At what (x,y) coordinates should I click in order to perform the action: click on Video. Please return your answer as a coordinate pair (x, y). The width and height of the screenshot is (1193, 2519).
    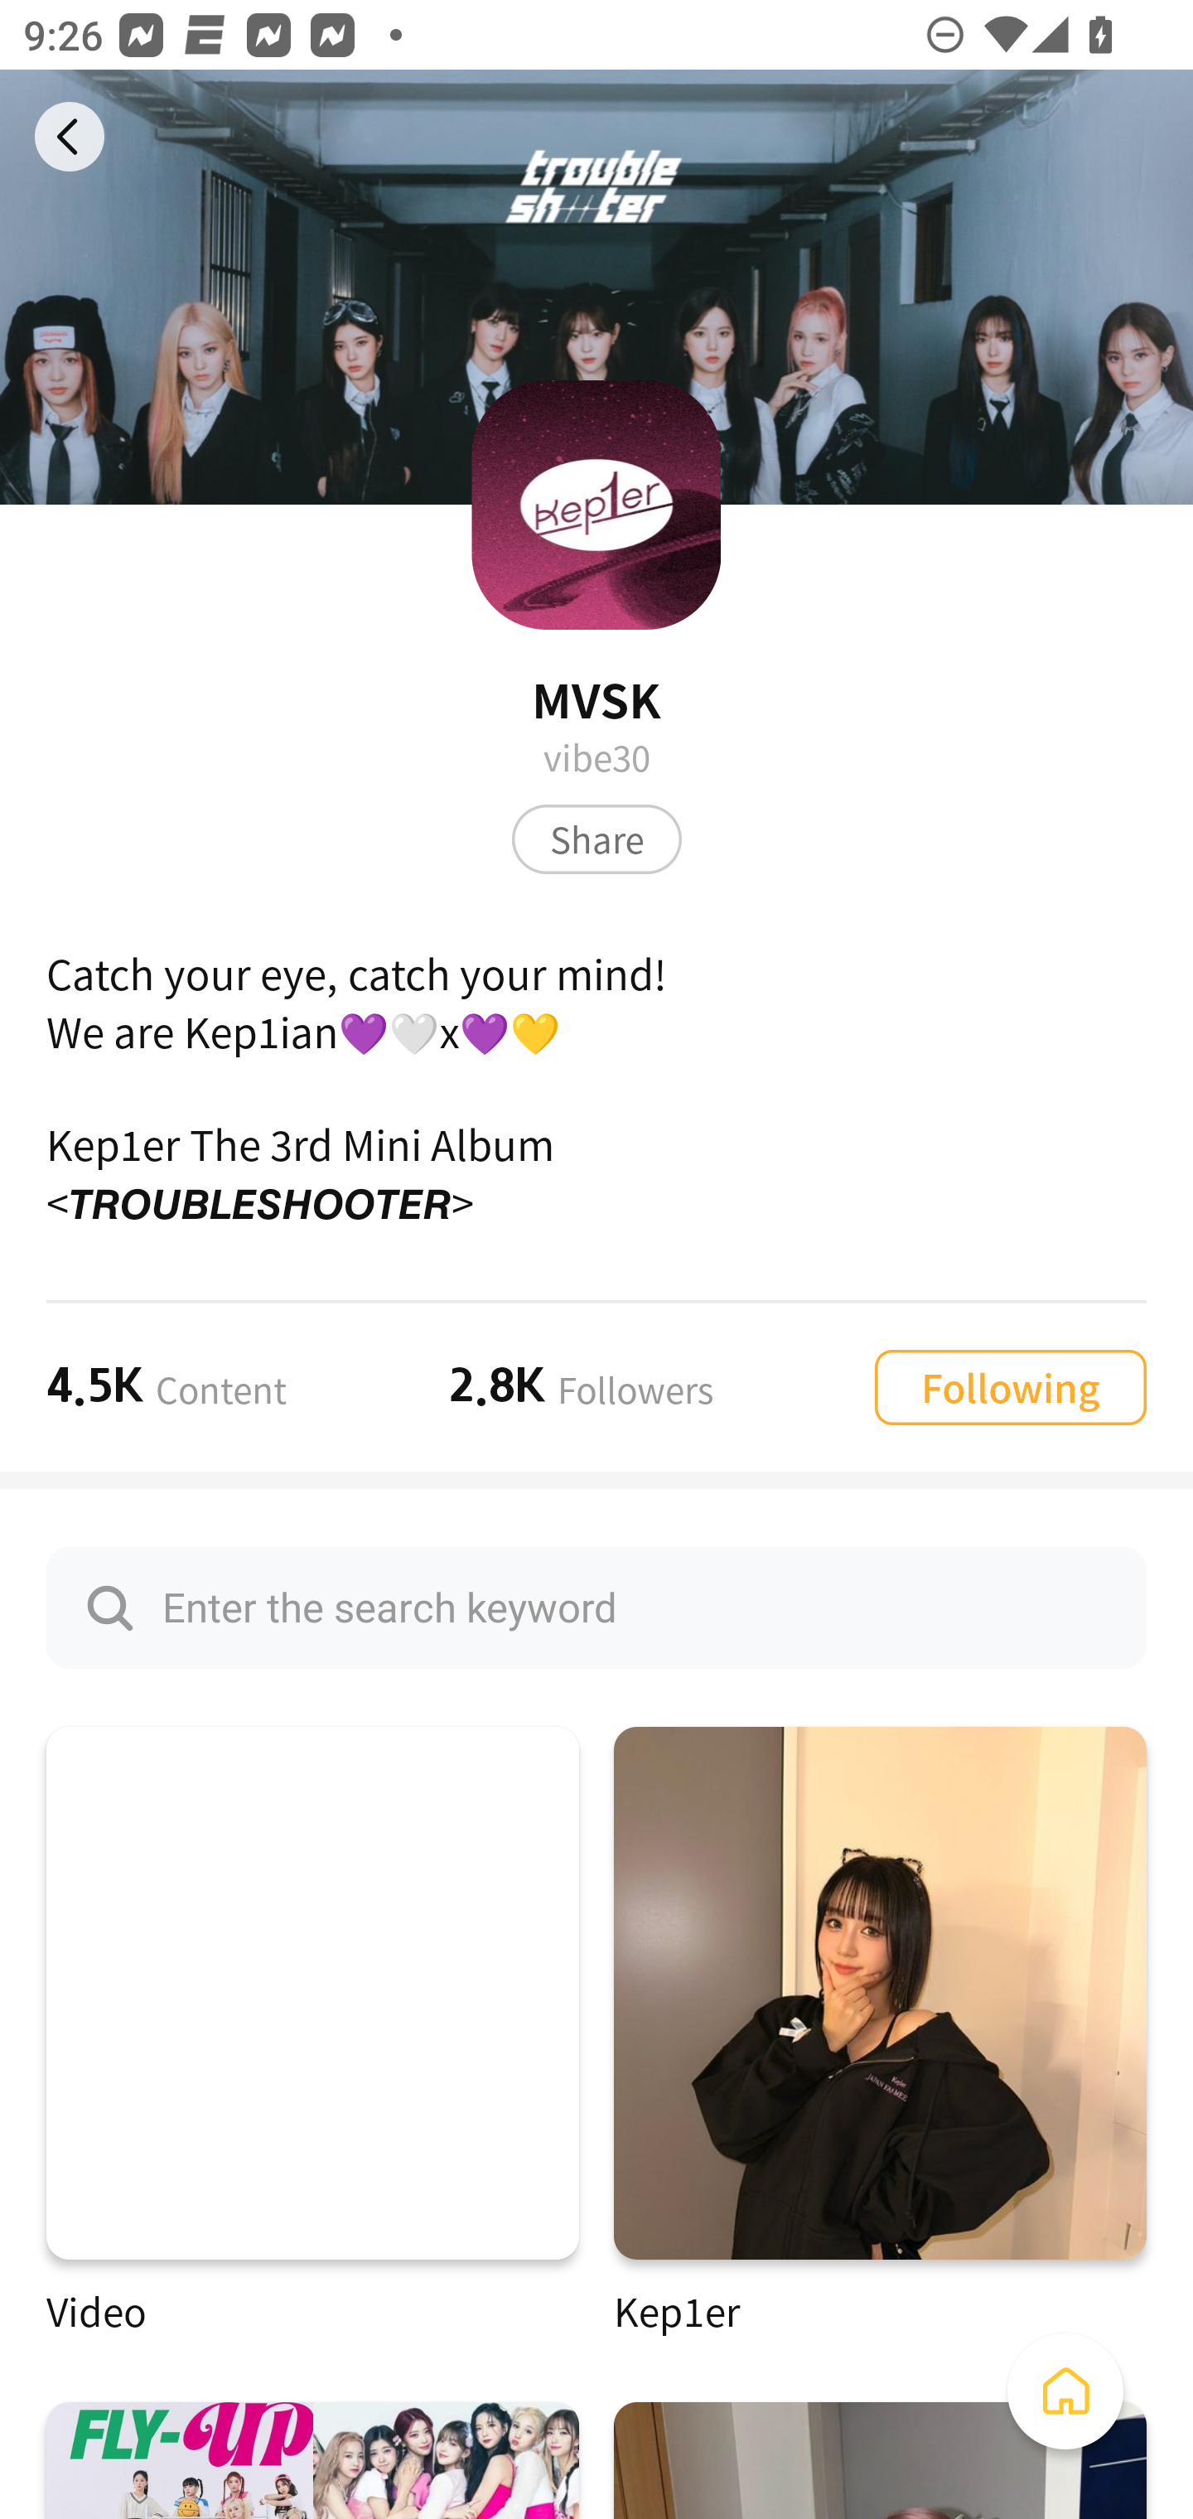
    Looking at the image, I should click on (312, 2033).